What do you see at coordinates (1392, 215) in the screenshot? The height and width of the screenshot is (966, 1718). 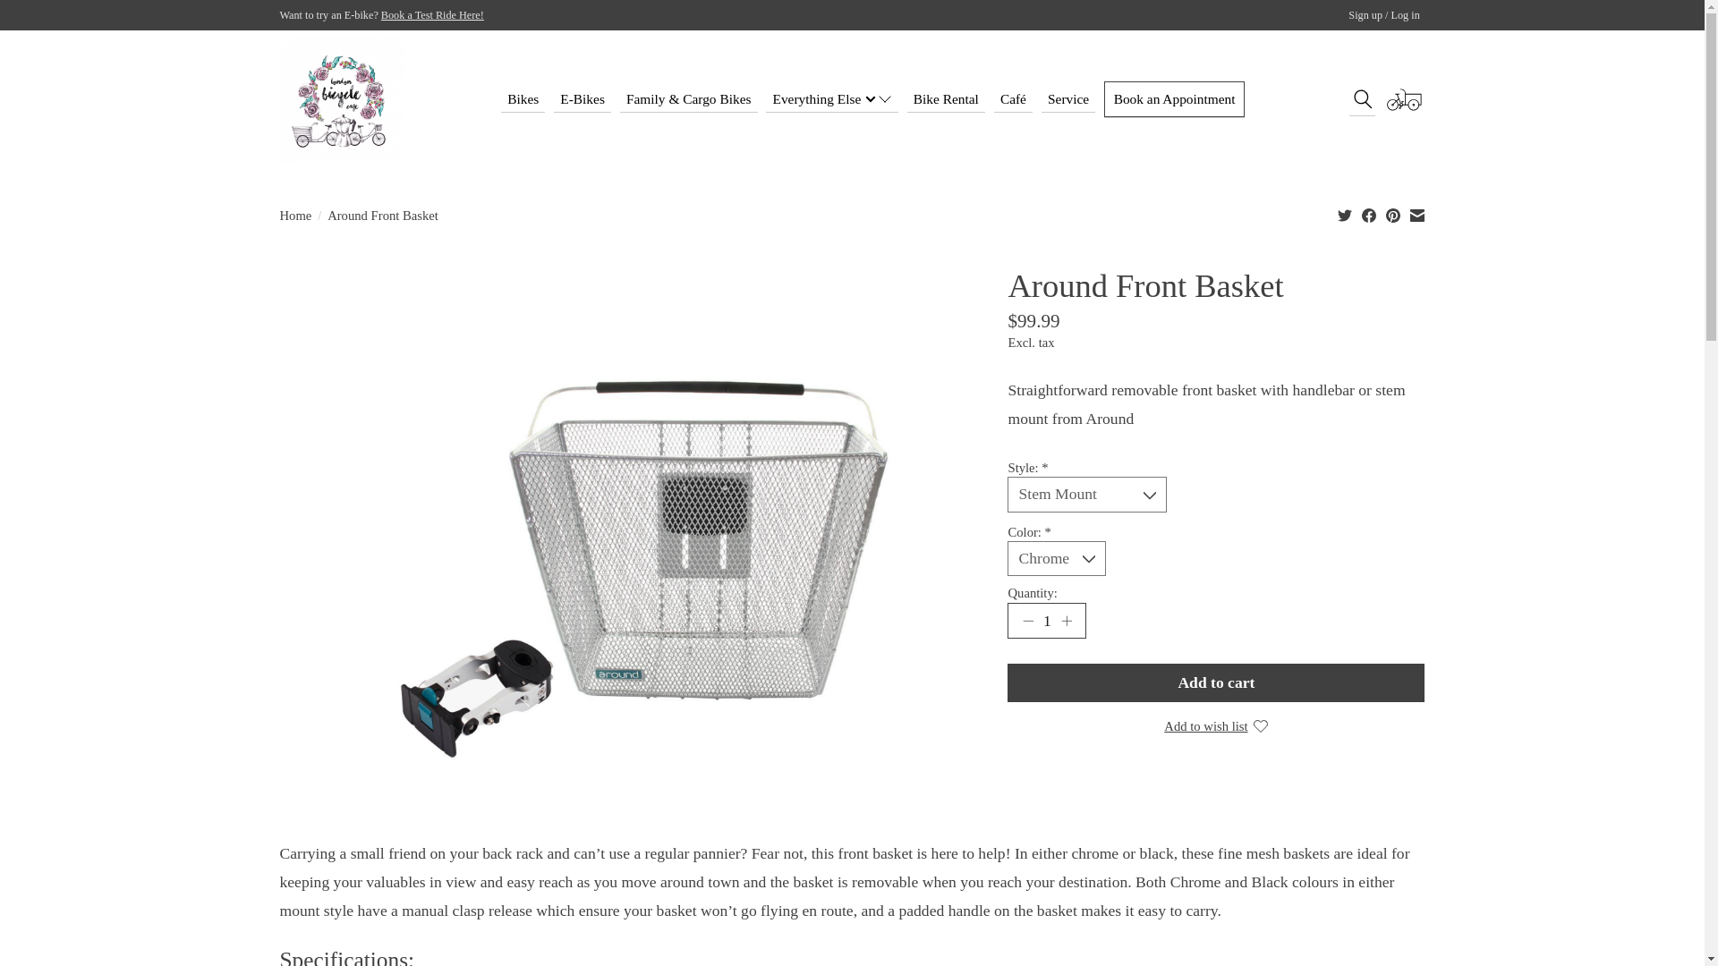 I see `Share on Pinterest` at bounding box center [1392, 215].